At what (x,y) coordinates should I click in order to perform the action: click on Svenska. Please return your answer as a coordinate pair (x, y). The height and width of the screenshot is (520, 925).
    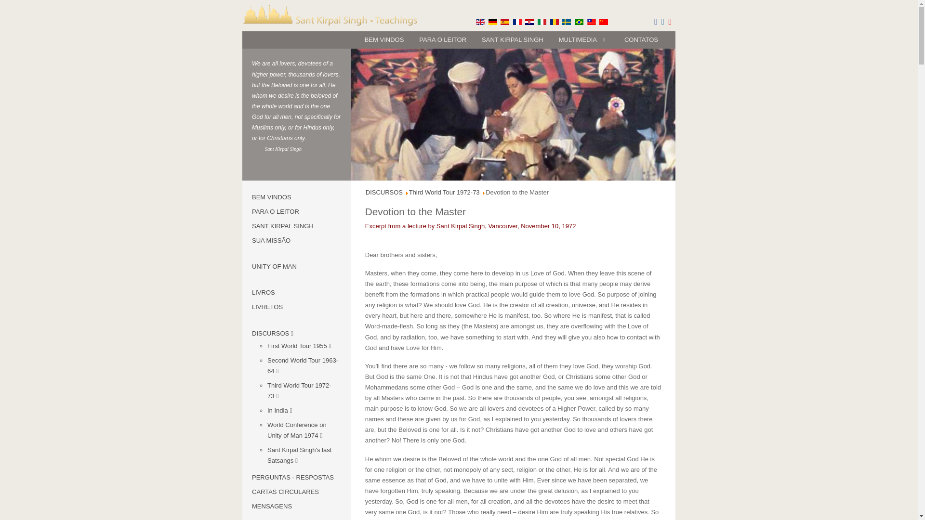
    Looking at the image, I should click on (567, 22).